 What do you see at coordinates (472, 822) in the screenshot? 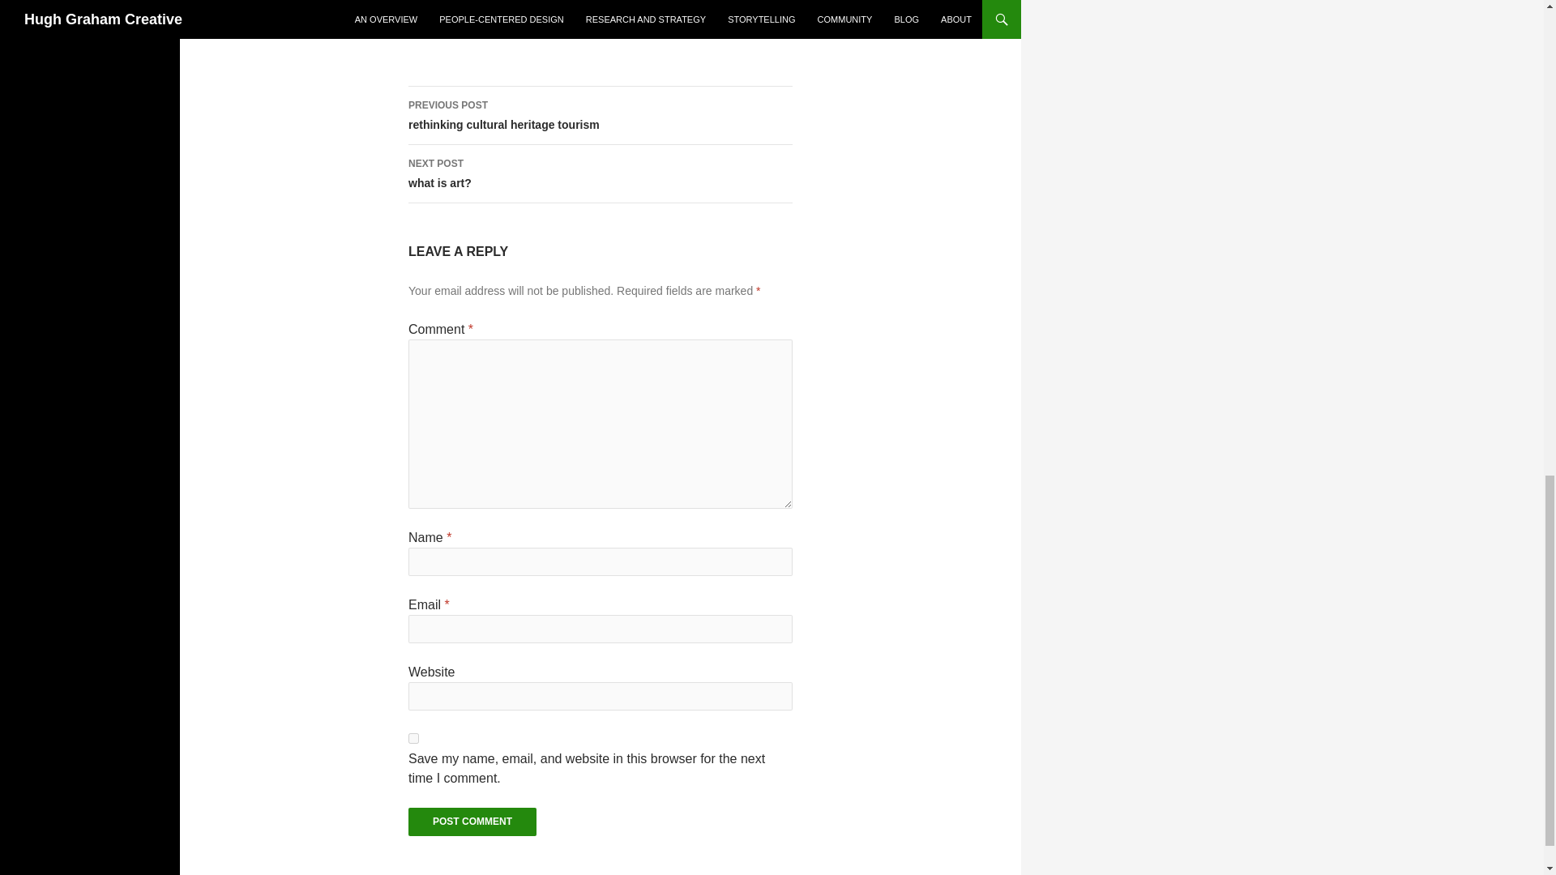
I see `Post Comment` at bounding box center [472, 822].